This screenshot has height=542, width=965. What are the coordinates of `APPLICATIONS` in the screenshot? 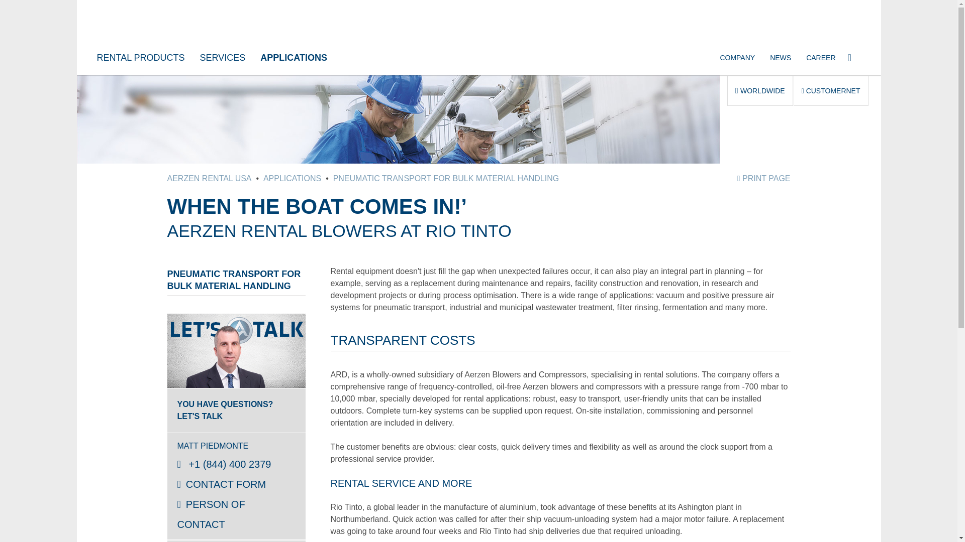 It's located at (293, 178).